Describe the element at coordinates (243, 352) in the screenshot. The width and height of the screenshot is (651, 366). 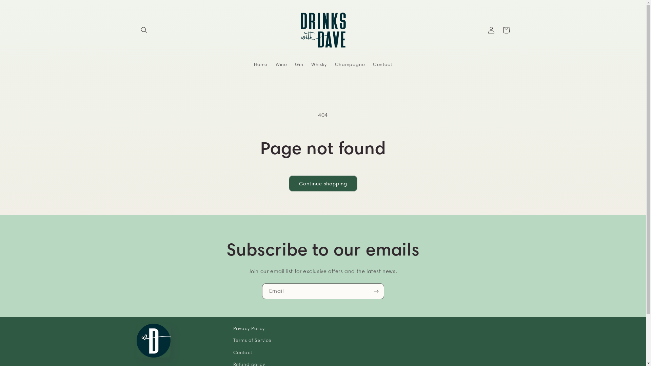
I see `Contact` at that location.